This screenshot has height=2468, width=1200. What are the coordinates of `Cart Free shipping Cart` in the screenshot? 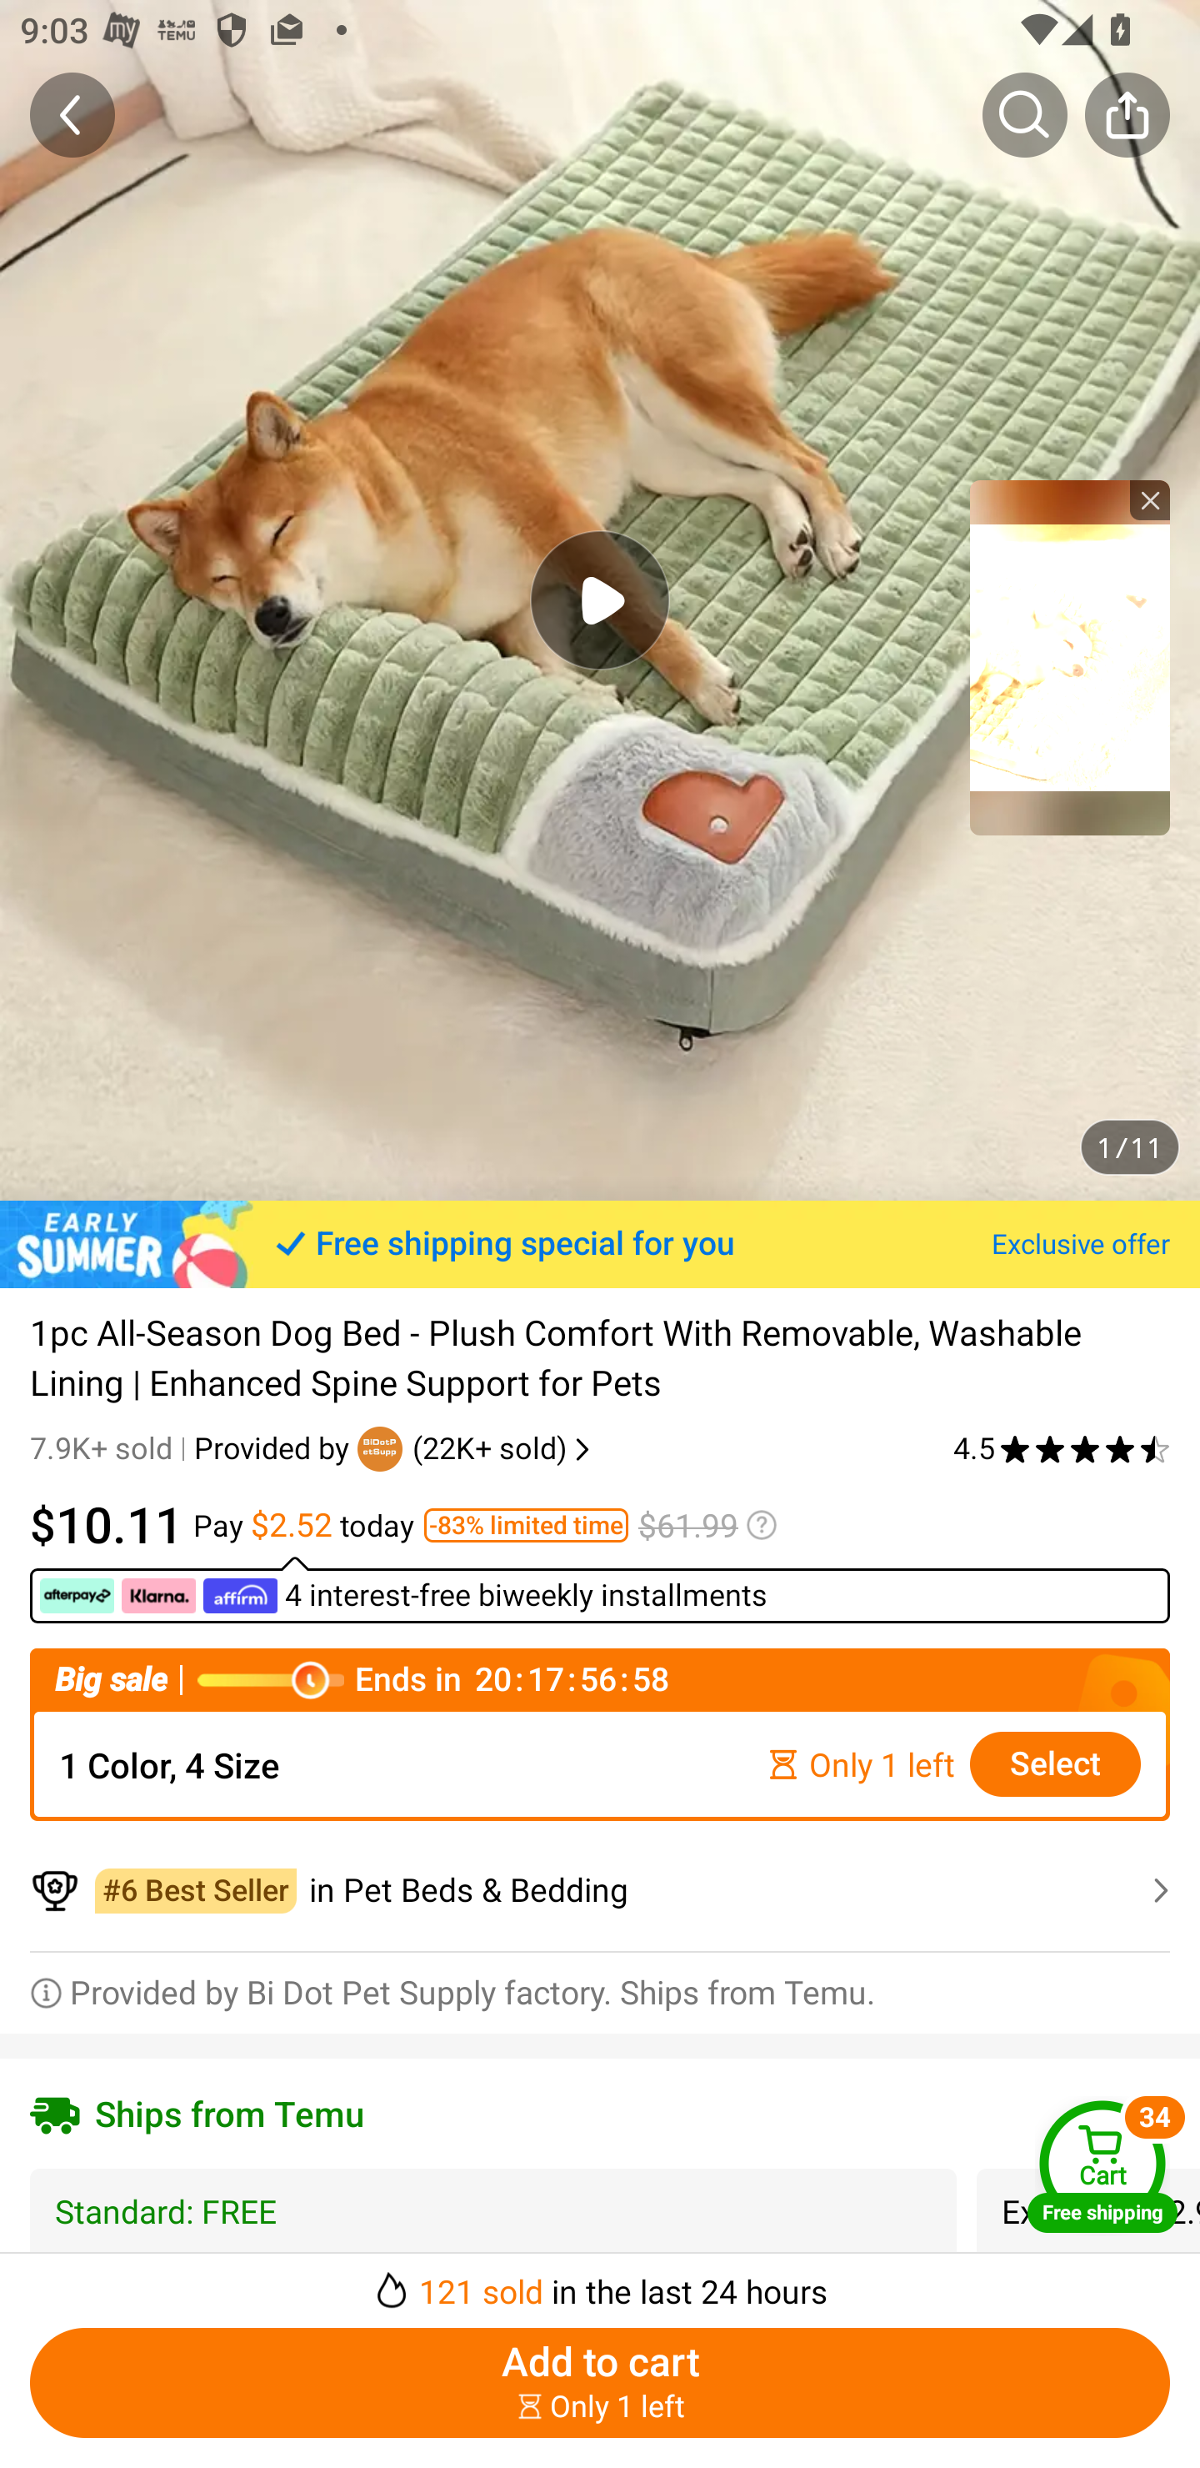 It's located at (1102, 2165).